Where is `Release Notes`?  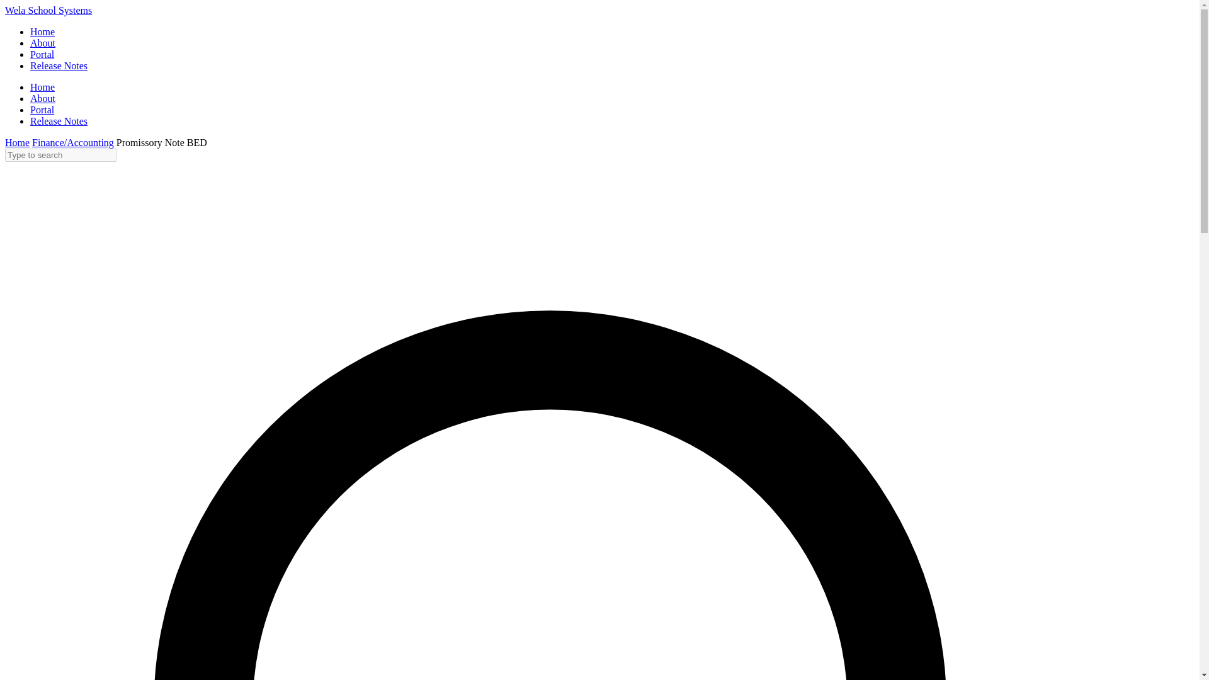 Release Notes is located at coordinates (59, 121).